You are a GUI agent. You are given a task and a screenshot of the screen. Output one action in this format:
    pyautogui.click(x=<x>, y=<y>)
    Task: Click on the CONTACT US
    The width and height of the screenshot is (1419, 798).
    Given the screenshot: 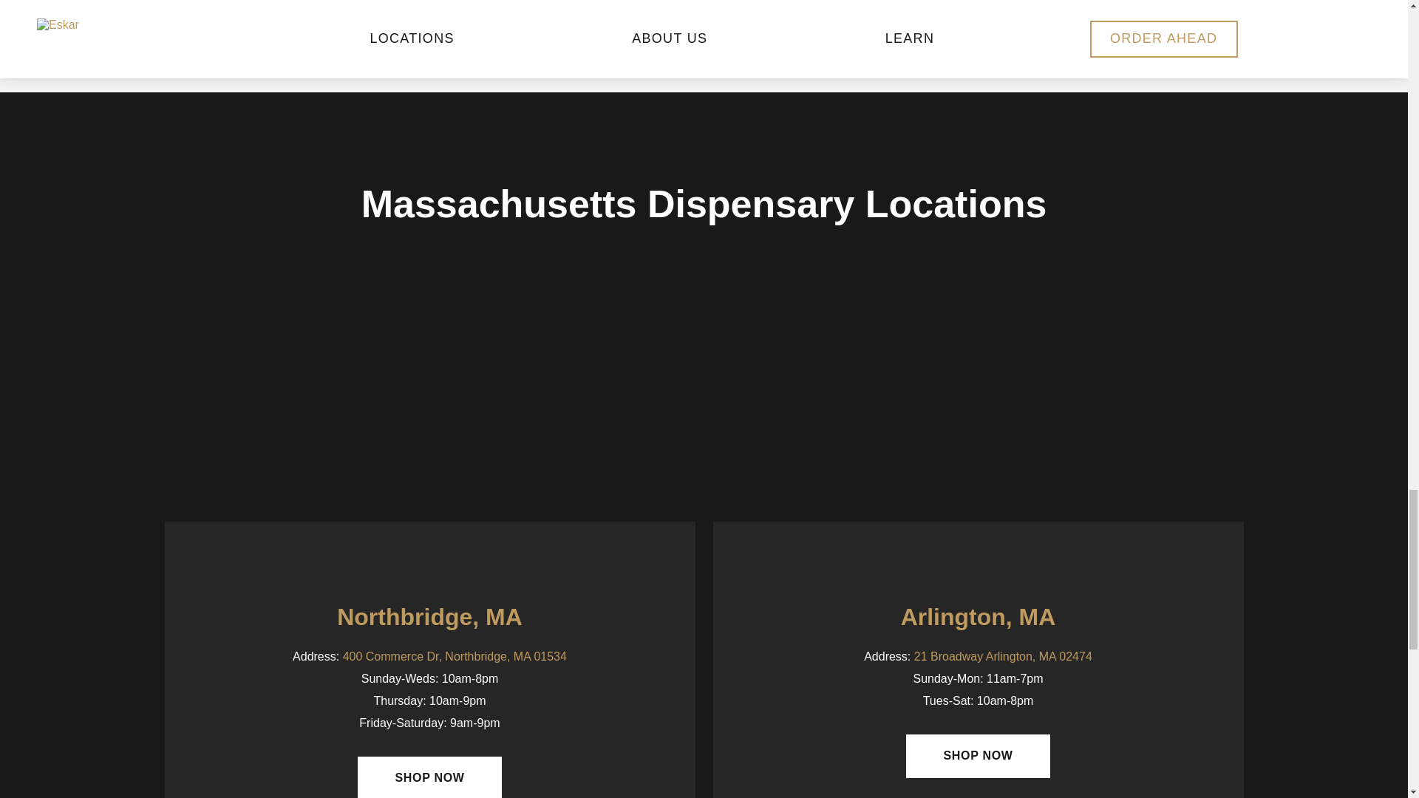 What is the action you would take?
    pyautogui.click(x=472, y=13)
    